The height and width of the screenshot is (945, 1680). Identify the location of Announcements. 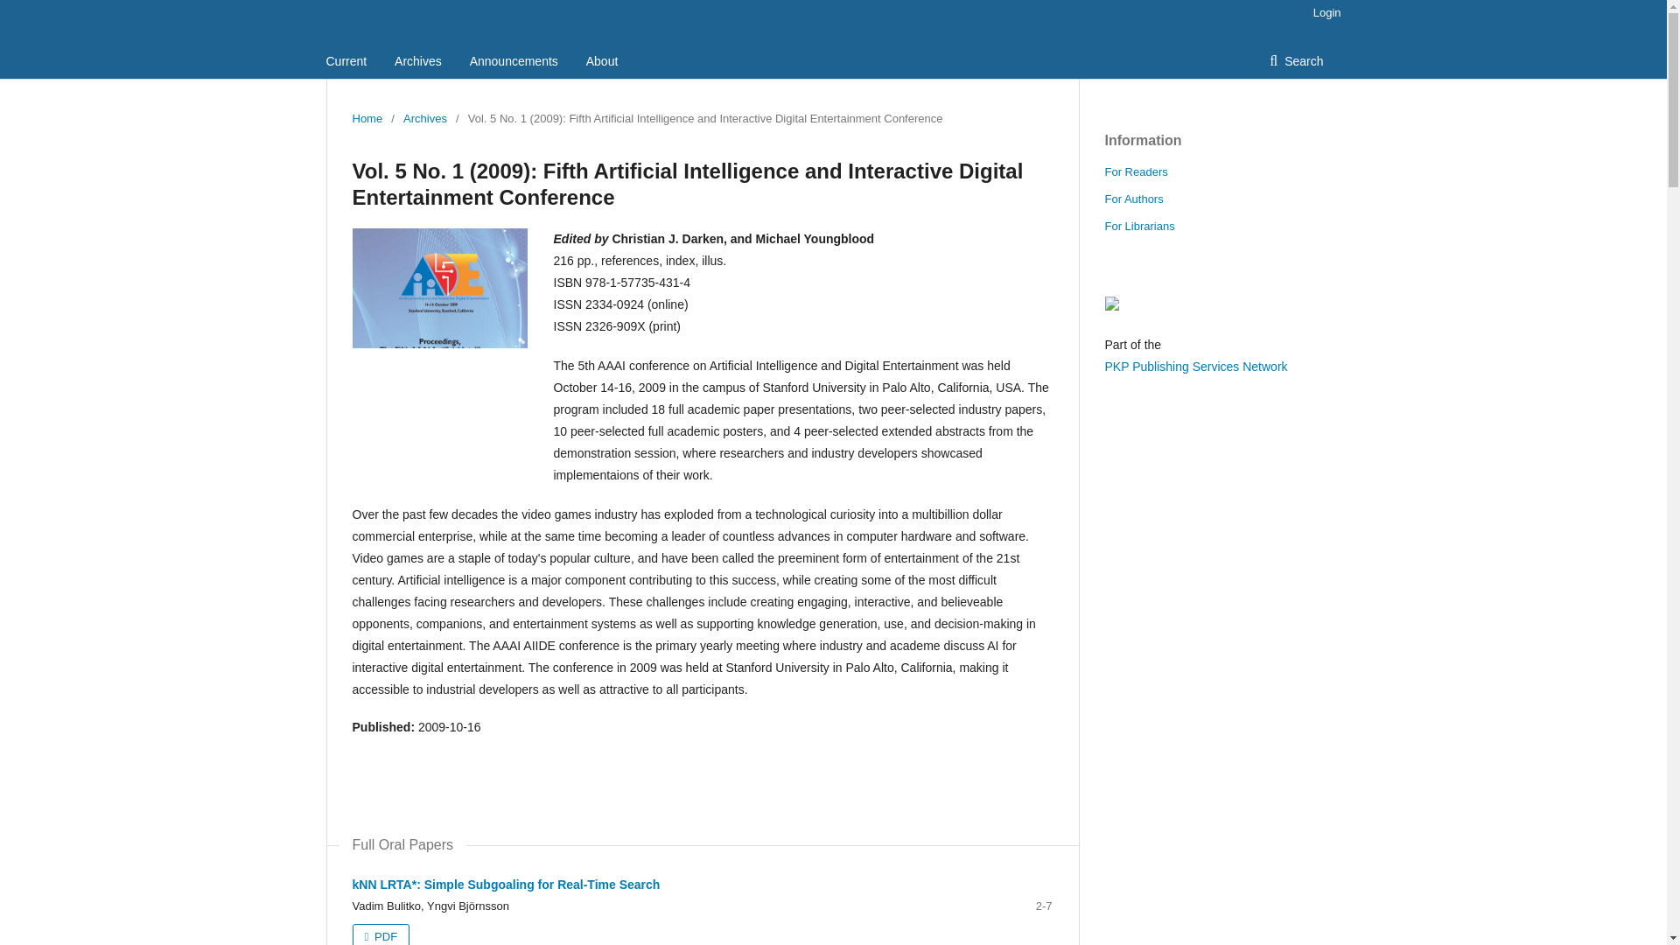
(514, 60).